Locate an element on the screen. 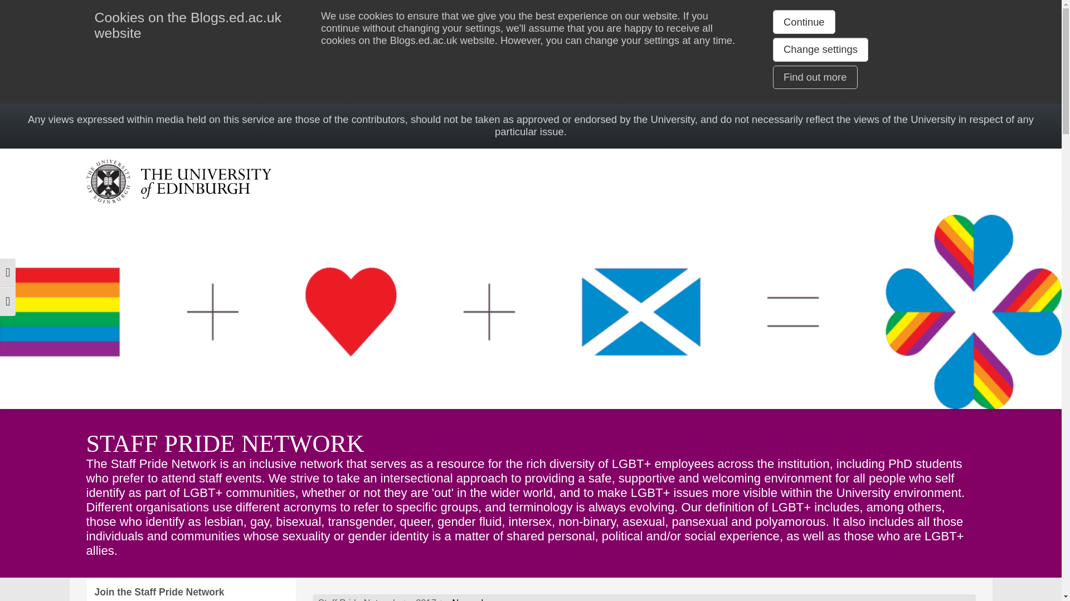 The image size is (1070, 601). Change settings is located at coordinates (820, 50).